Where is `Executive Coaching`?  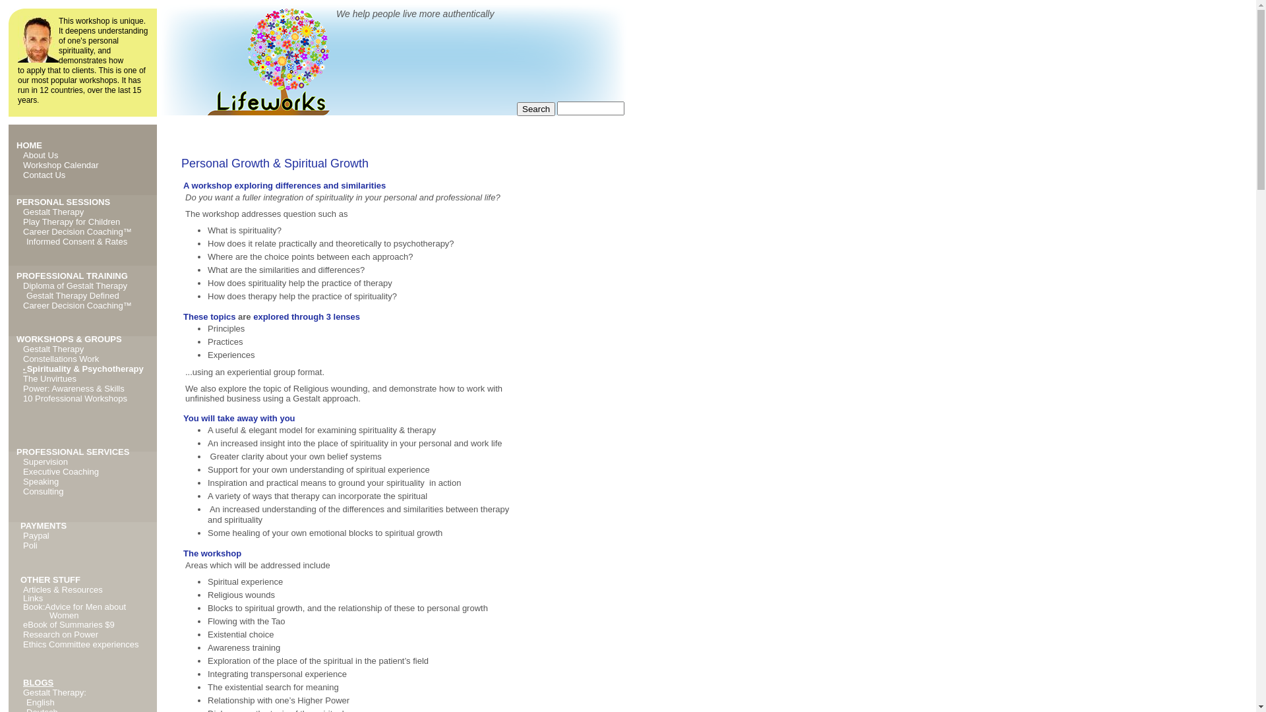 Executive Coaching is located at coordinates (61, 472).